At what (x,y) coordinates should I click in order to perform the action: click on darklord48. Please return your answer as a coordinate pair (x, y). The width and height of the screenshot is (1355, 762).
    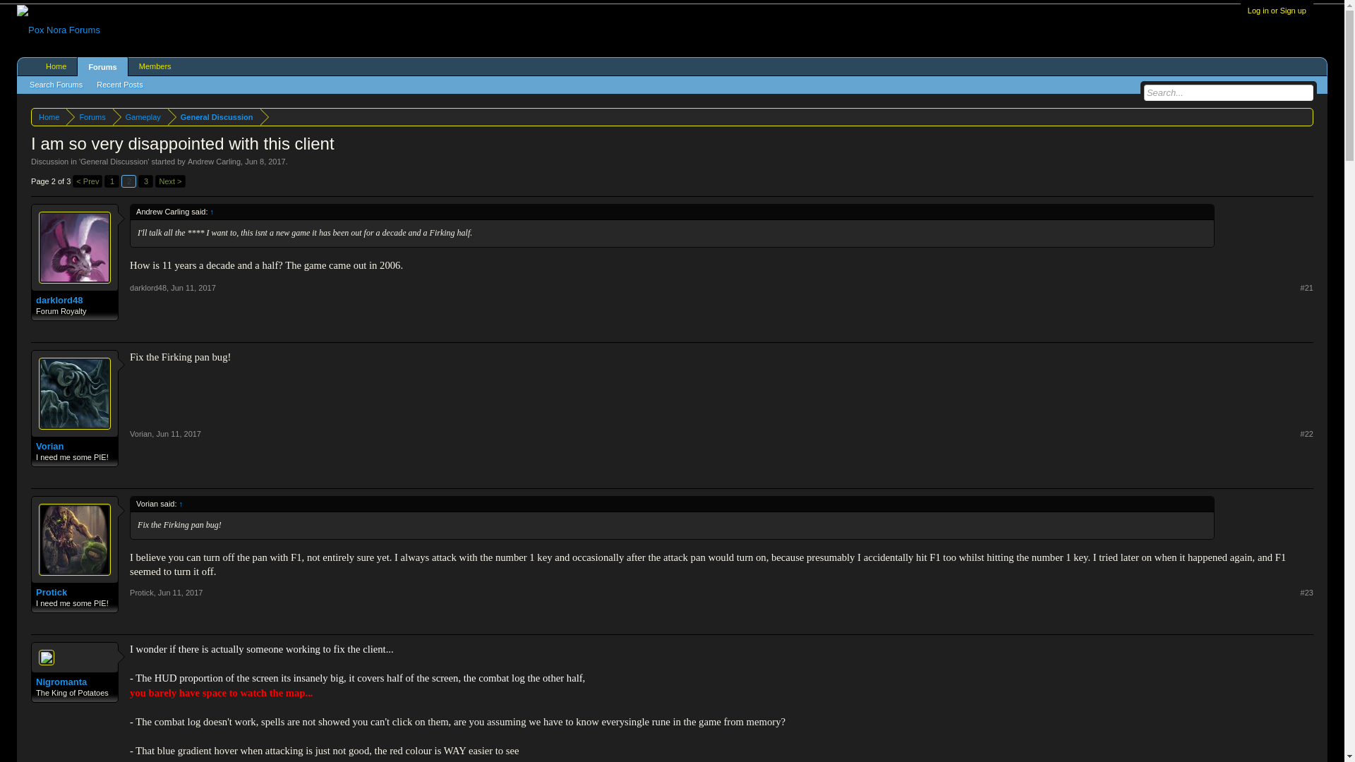
    Looking at the image, I should click on (148, 287).